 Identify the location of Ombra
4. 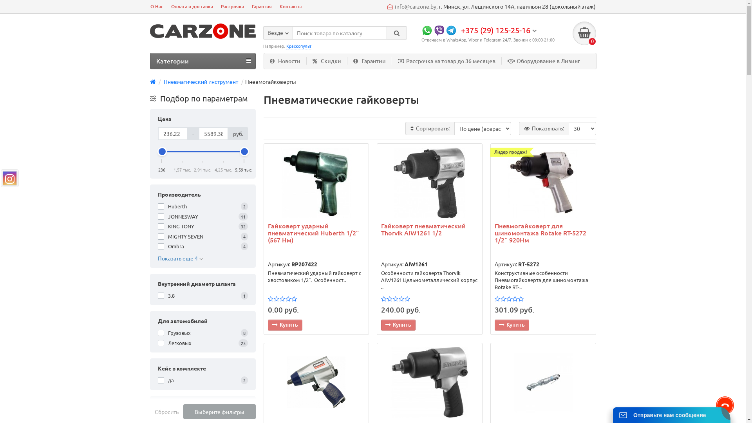
(202, 246).